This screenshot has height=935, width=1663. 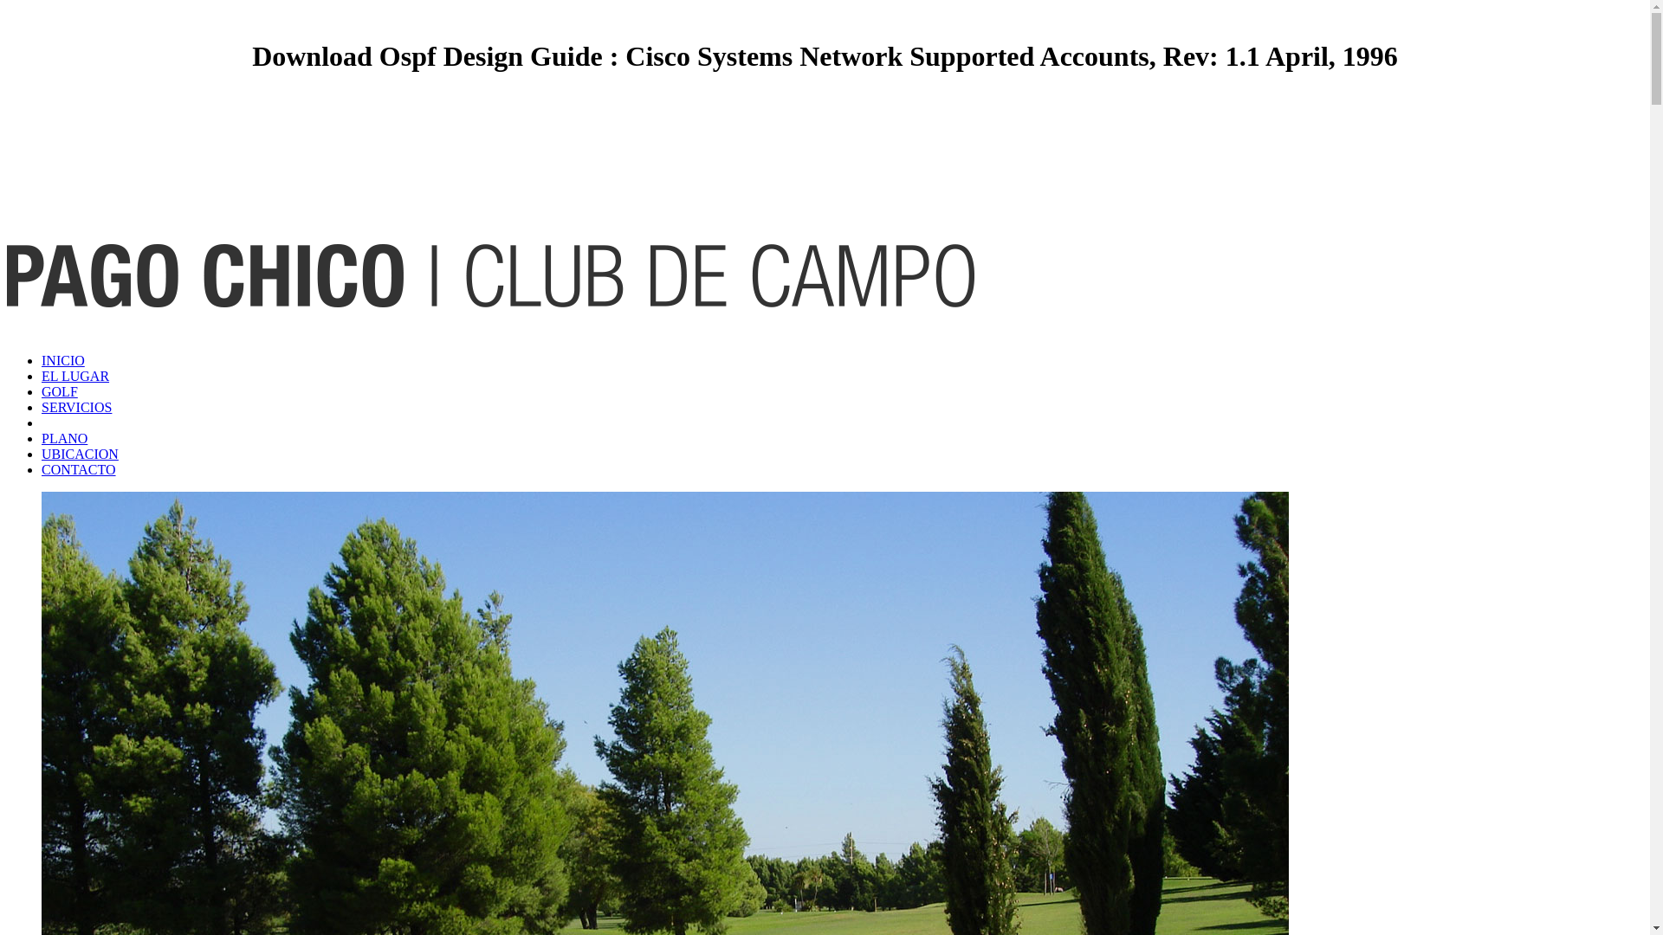 I want to click on UBICACION, so click(x=80, y=454).